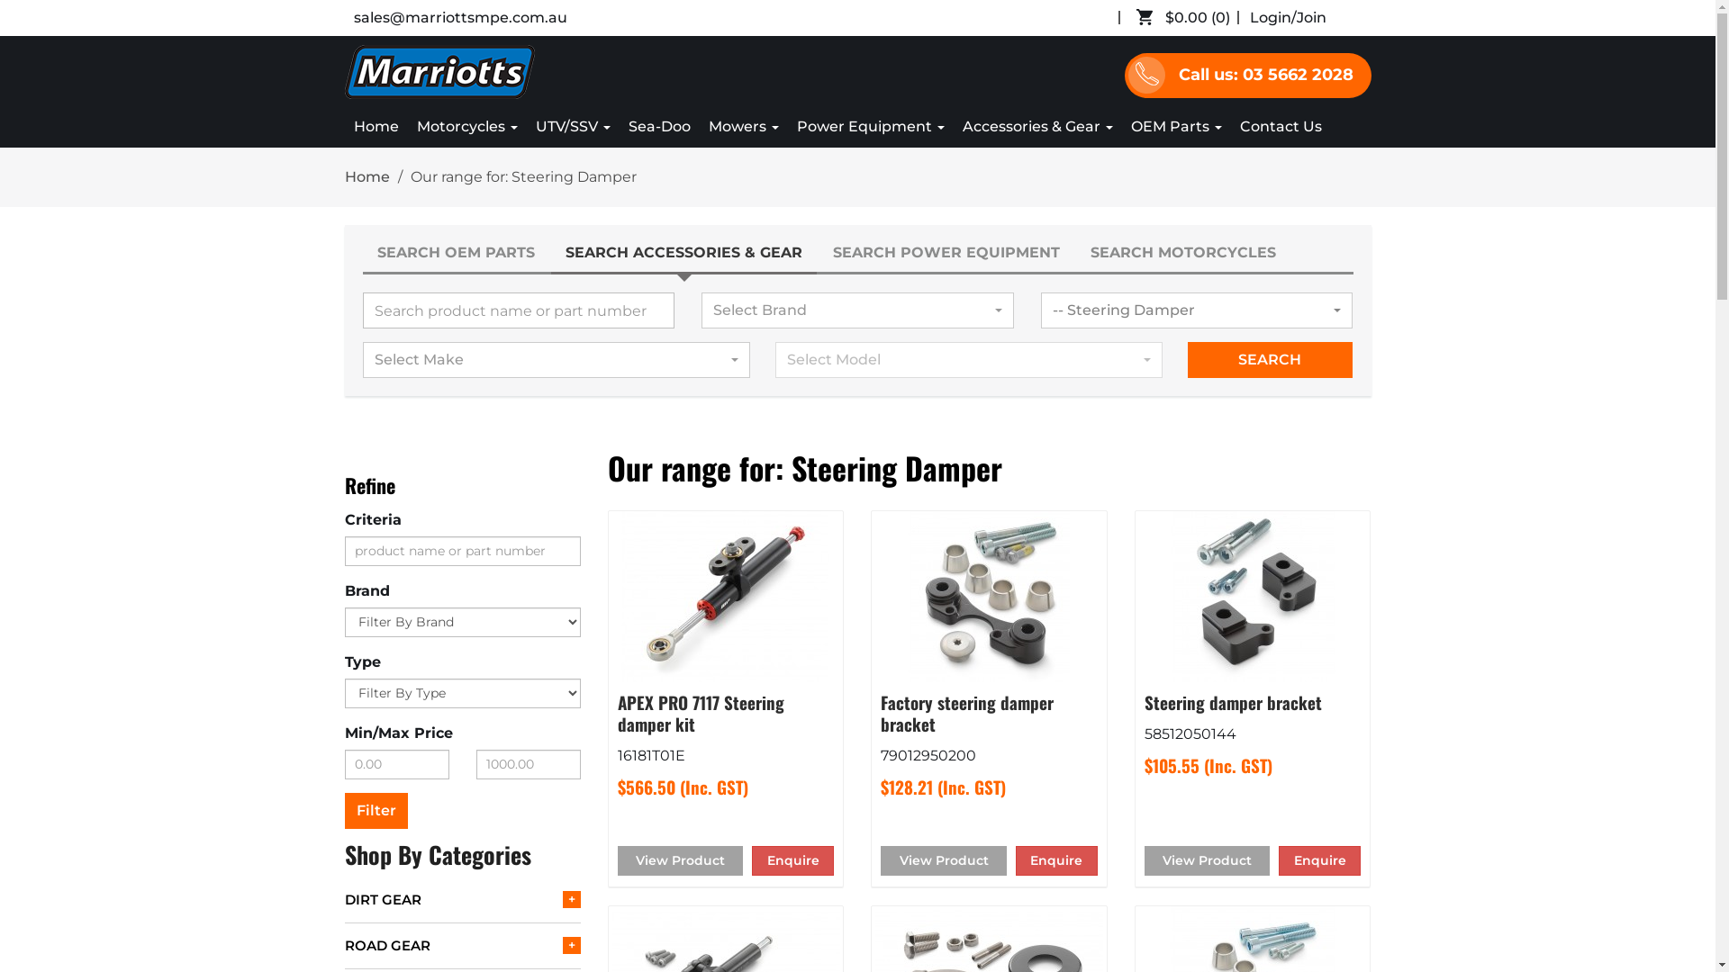 This screenshot has width=1729, height=972. What do you see at coordinates (946, 253) in the screenshot?
I see `SEARCH POWER EQUIPMENT` at bounding box center [946, 253].